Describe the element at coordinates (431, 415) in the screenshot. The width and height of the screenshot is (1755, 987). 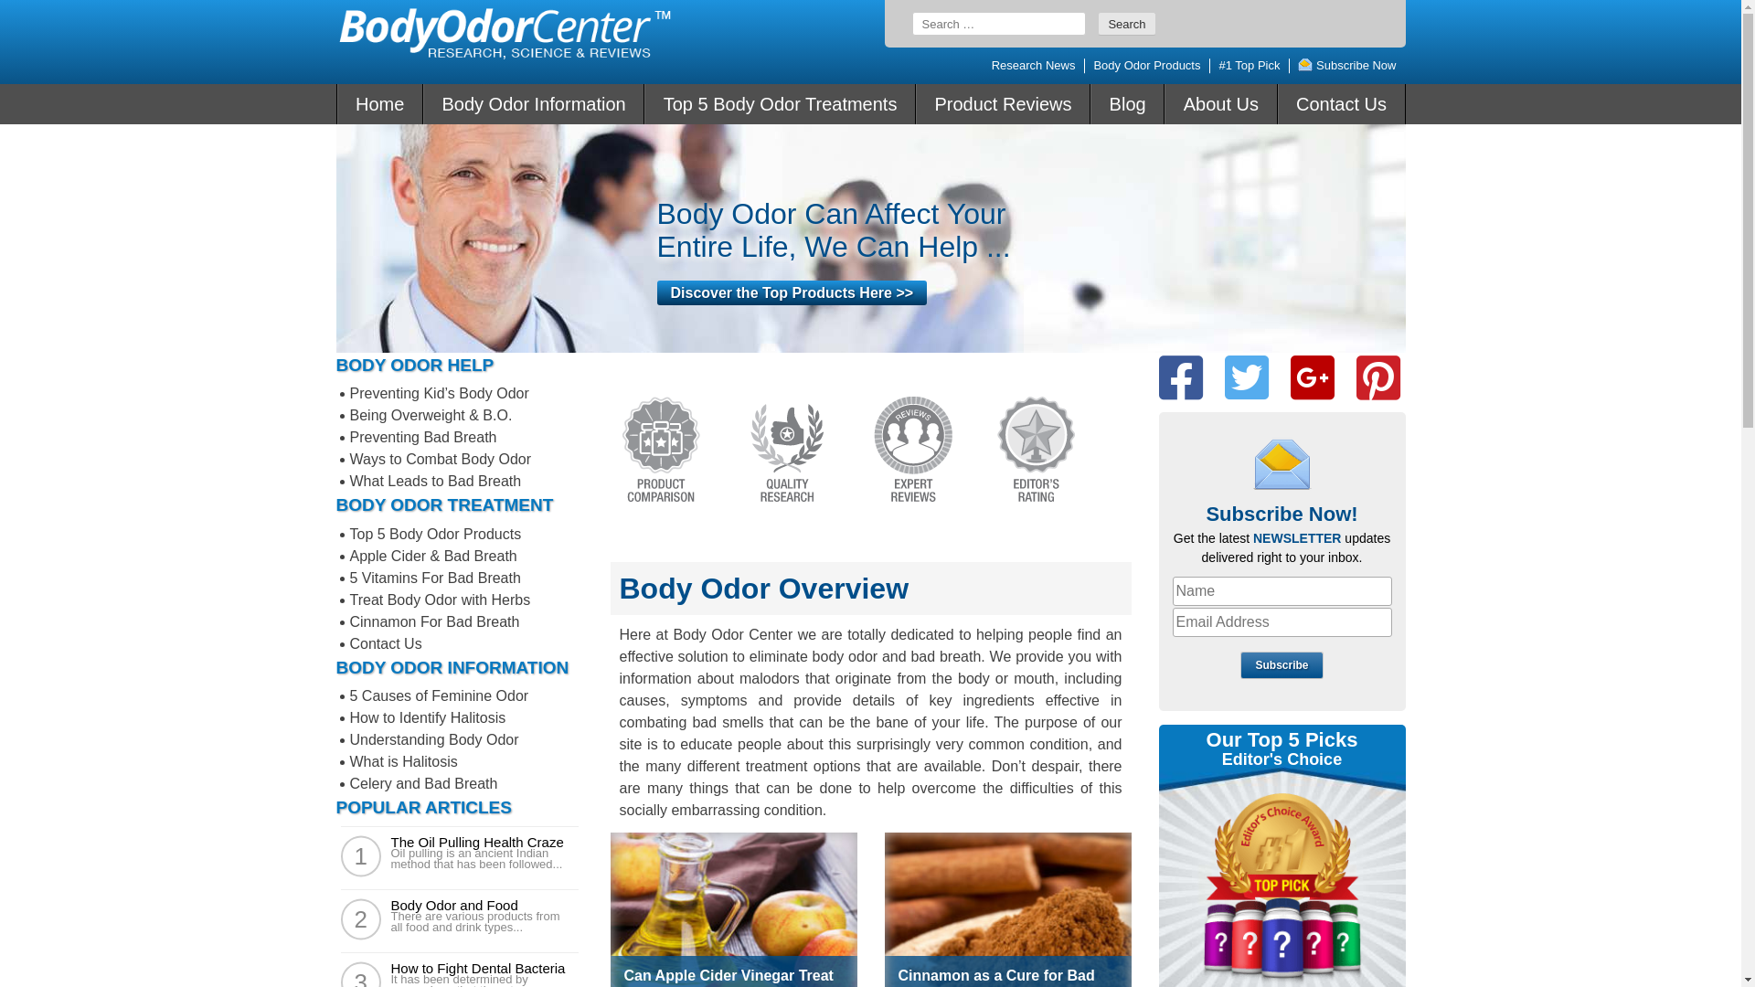
I see `Being Overweight & B.O.` at that location.